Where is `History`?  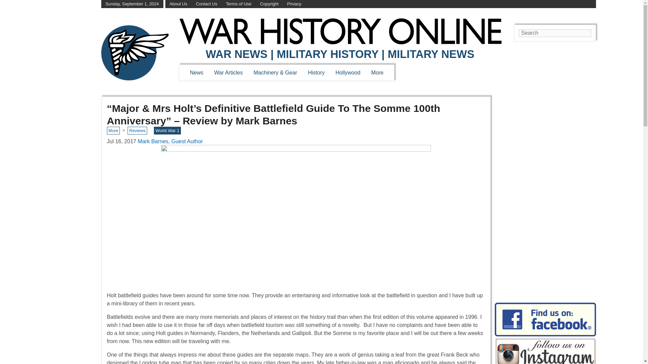
History is located at coordinates (316, 72).